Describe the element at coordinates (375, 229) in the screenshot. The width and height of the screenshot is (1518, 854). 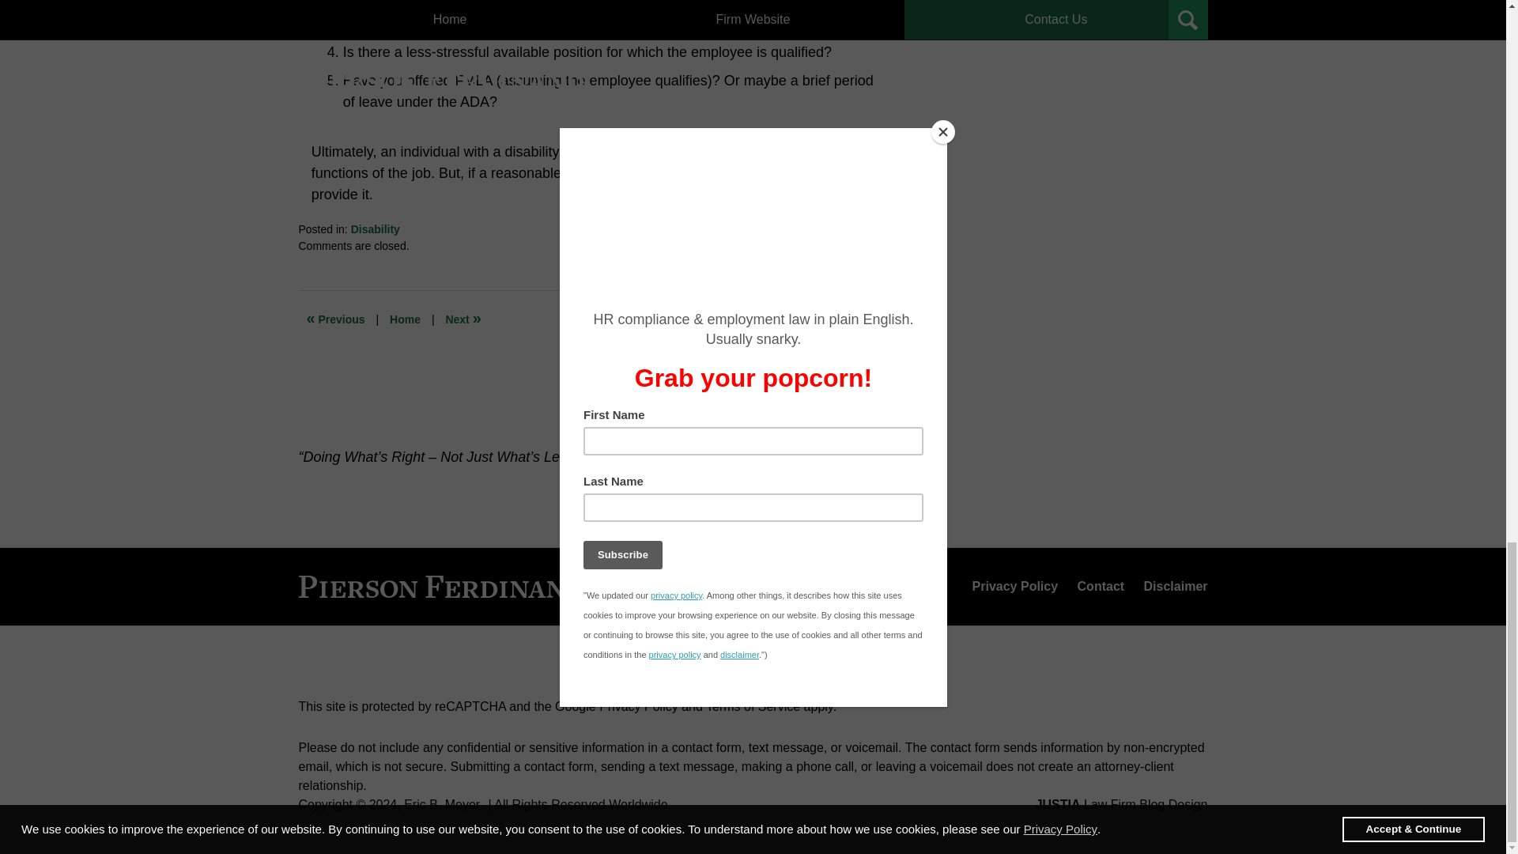
I see `Disability` at that location.